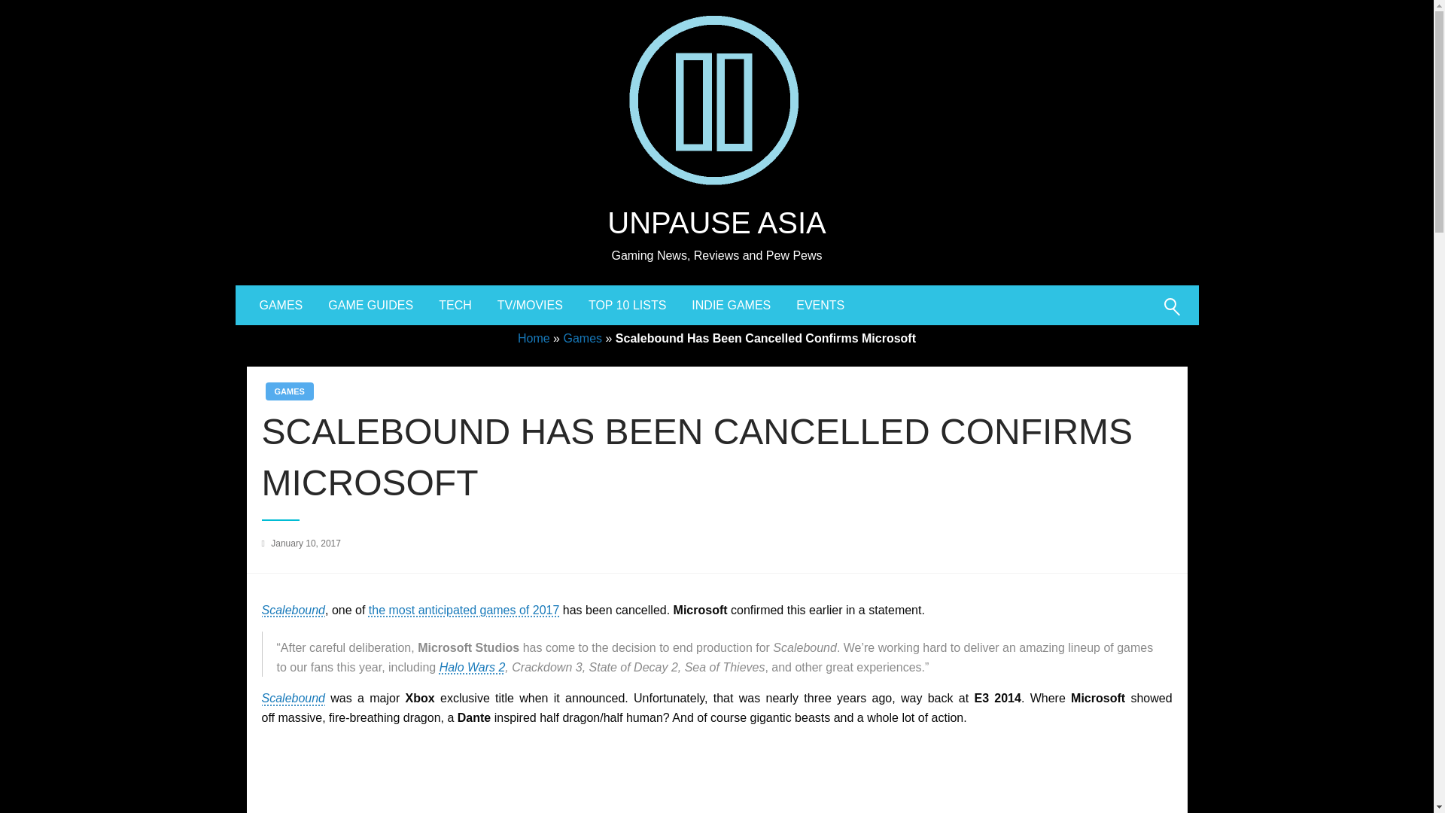 This screenshot has height=813, width=1445. What do you see at coordinates (534, 337) in the screenshot?
I see `Home` at bounding box center [534, 337].